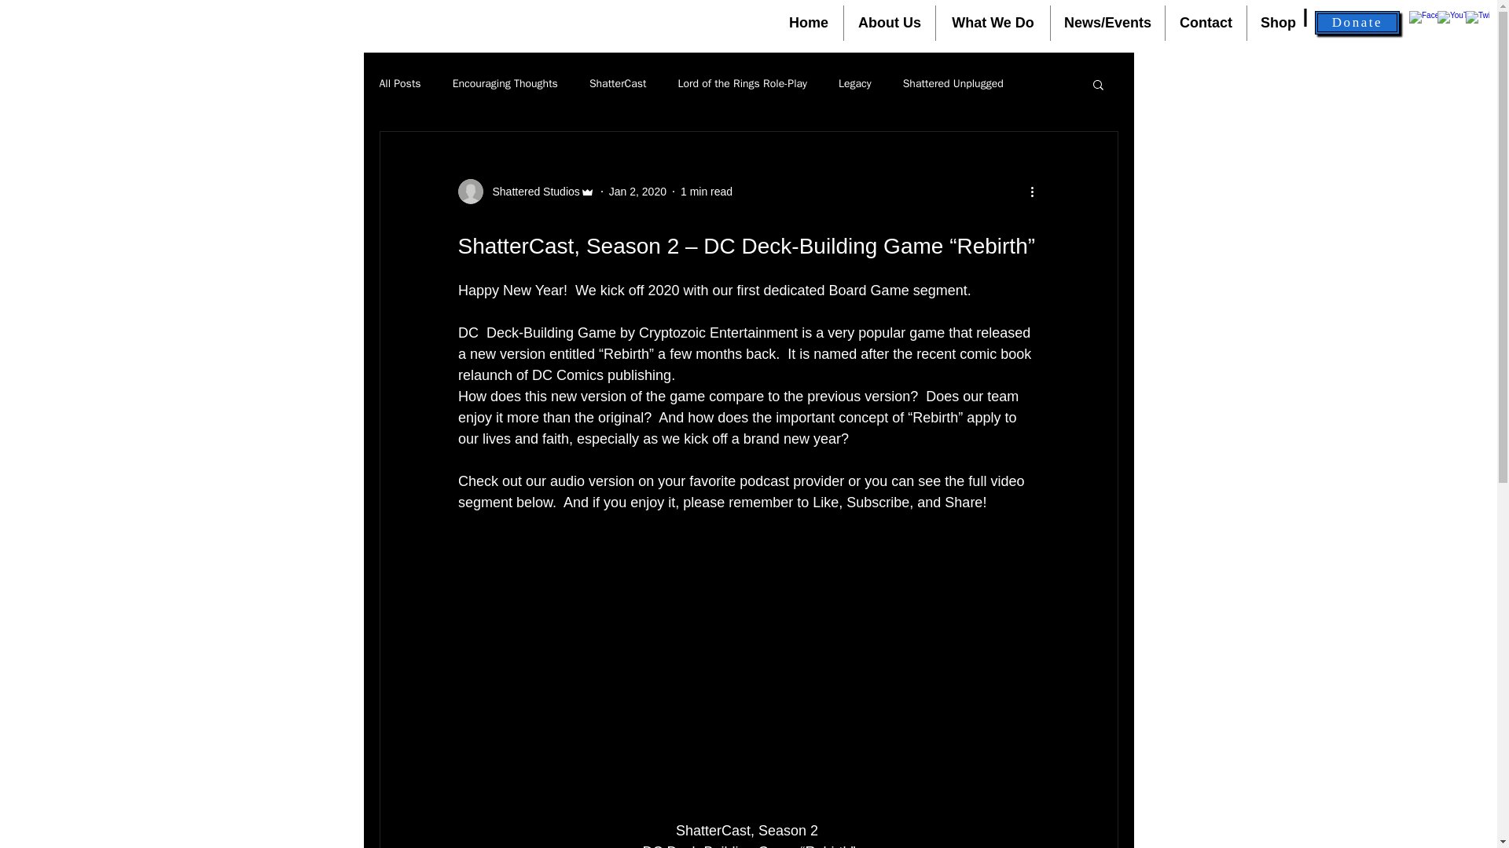  What do you see at coordinates (505, 83) in the screenshot?
I see `Encouraging Thoughts` at bounding box center [505, 83].